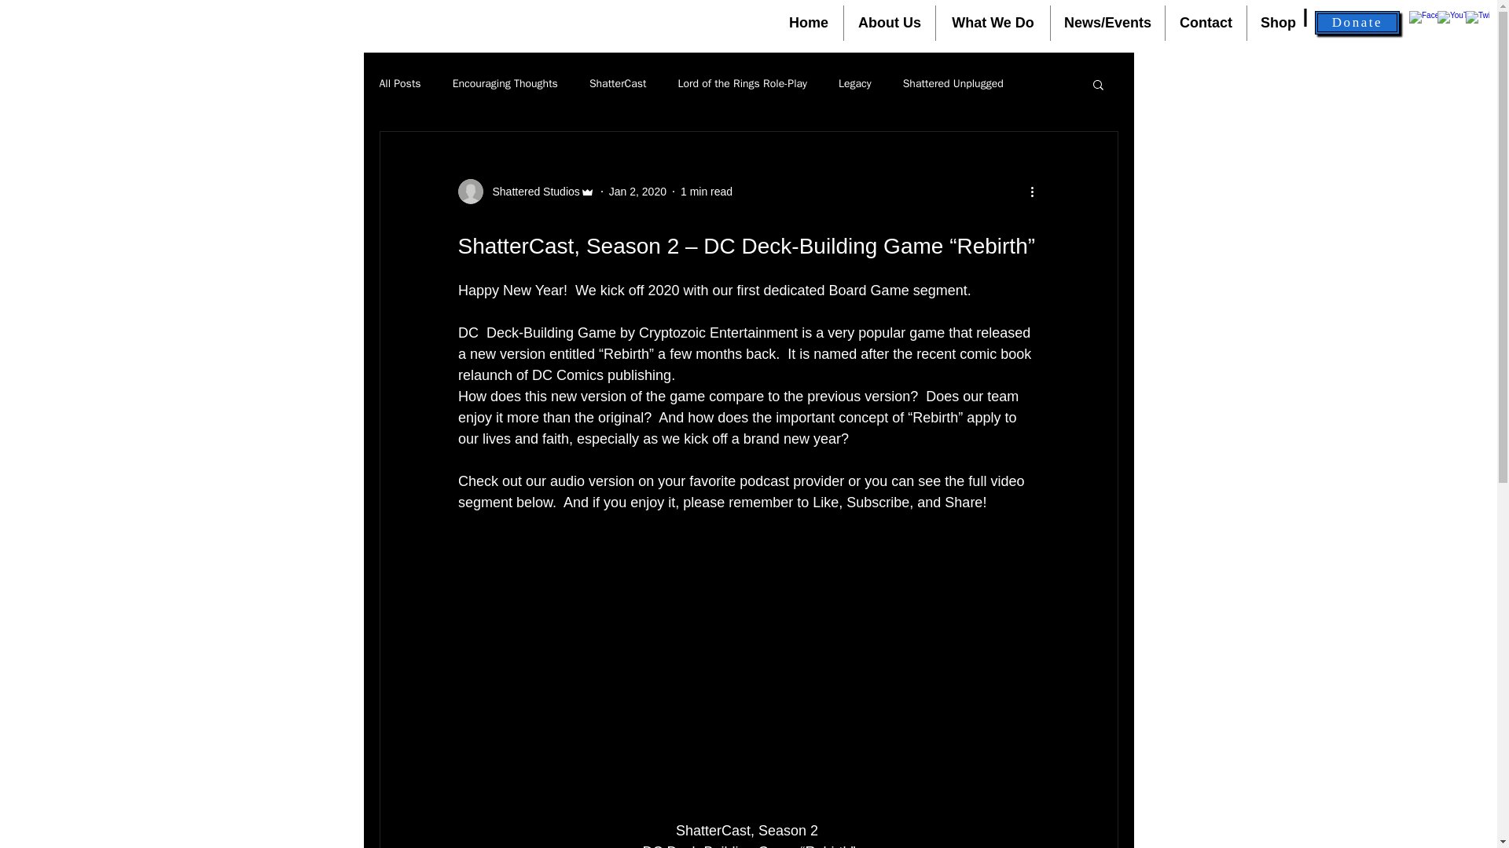  What do you see at coordinates (505, 83) in the screenshot?
I see `Encouraging Thoughts` at bounding box center [505, 83].